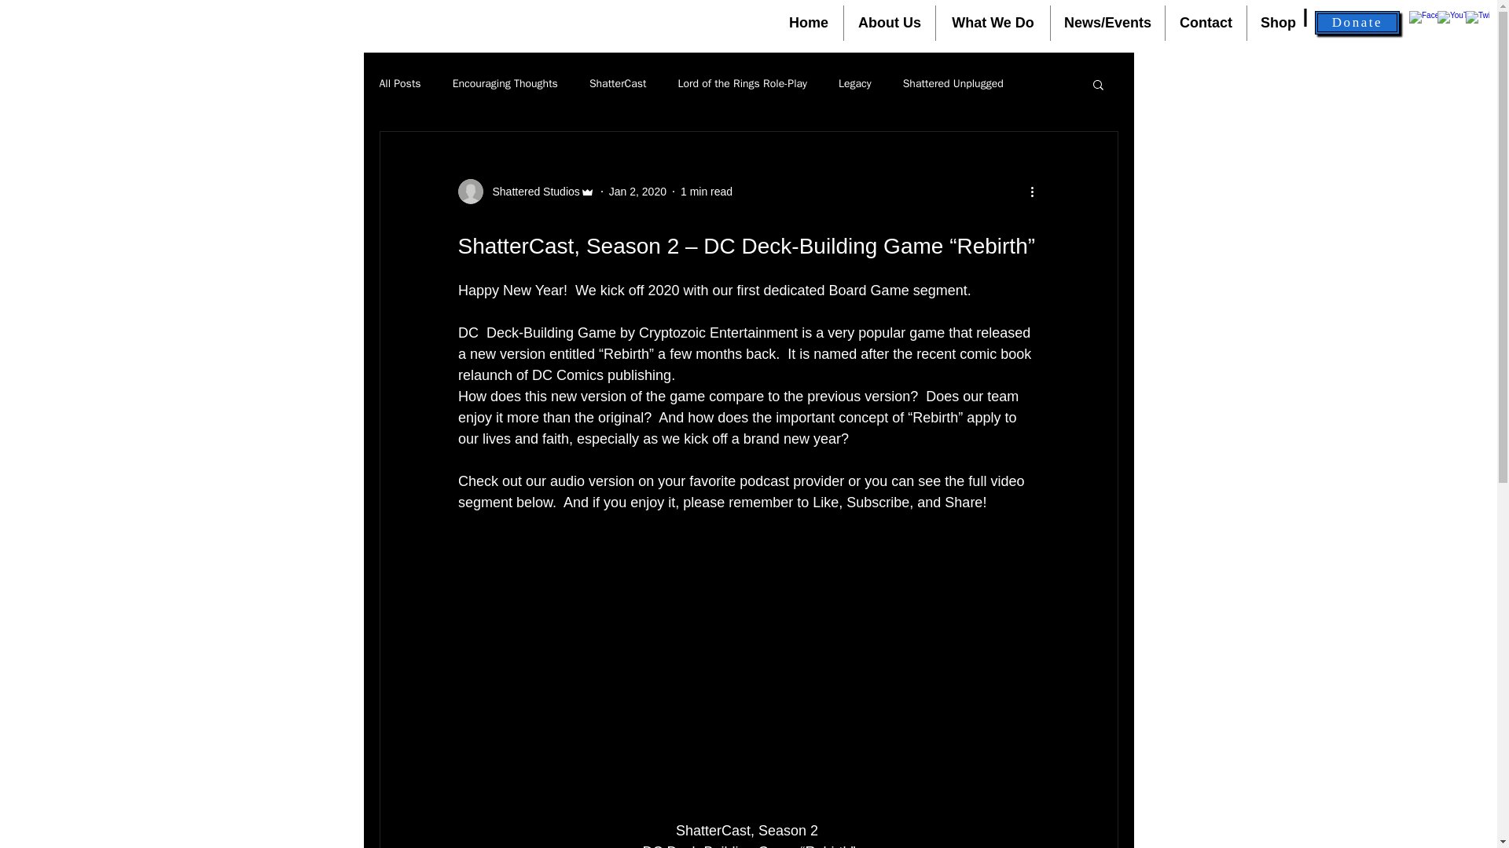  What do you see at coordinates (505, 83) in the screenshot?
I see `Encouraging Thoughts` at bounding box center [505, 83].